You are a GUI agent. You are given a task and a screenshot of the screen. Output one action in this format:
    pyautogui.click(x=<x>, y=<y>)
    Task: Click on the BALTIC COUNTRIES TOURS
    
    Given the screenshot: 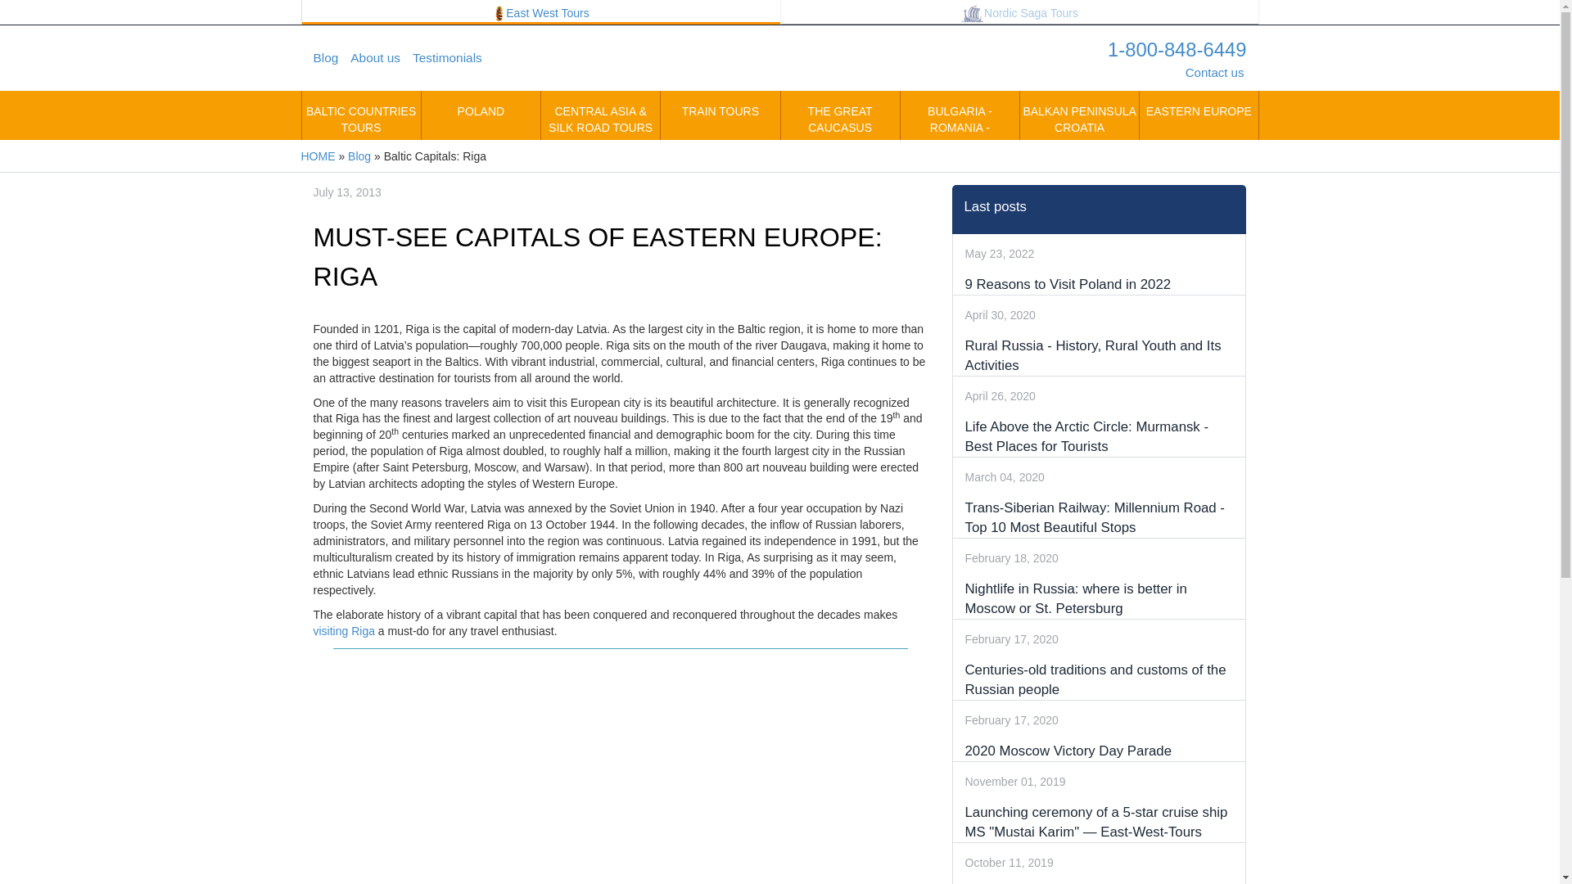 What is the action you would take?
    pyautogui.click(x=360, y=115)
    